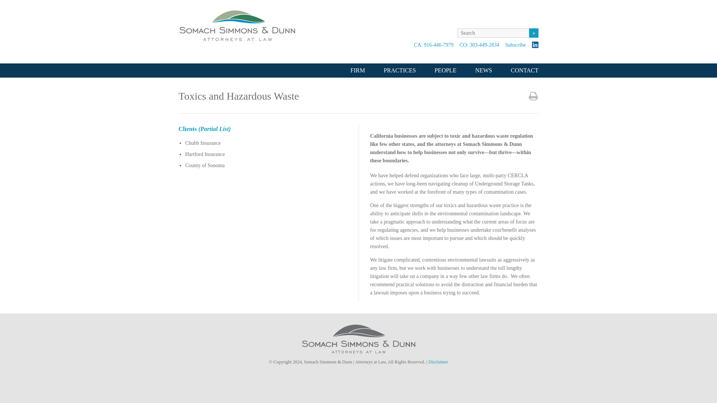  I want to click on CONTACT, so click(524, 70).